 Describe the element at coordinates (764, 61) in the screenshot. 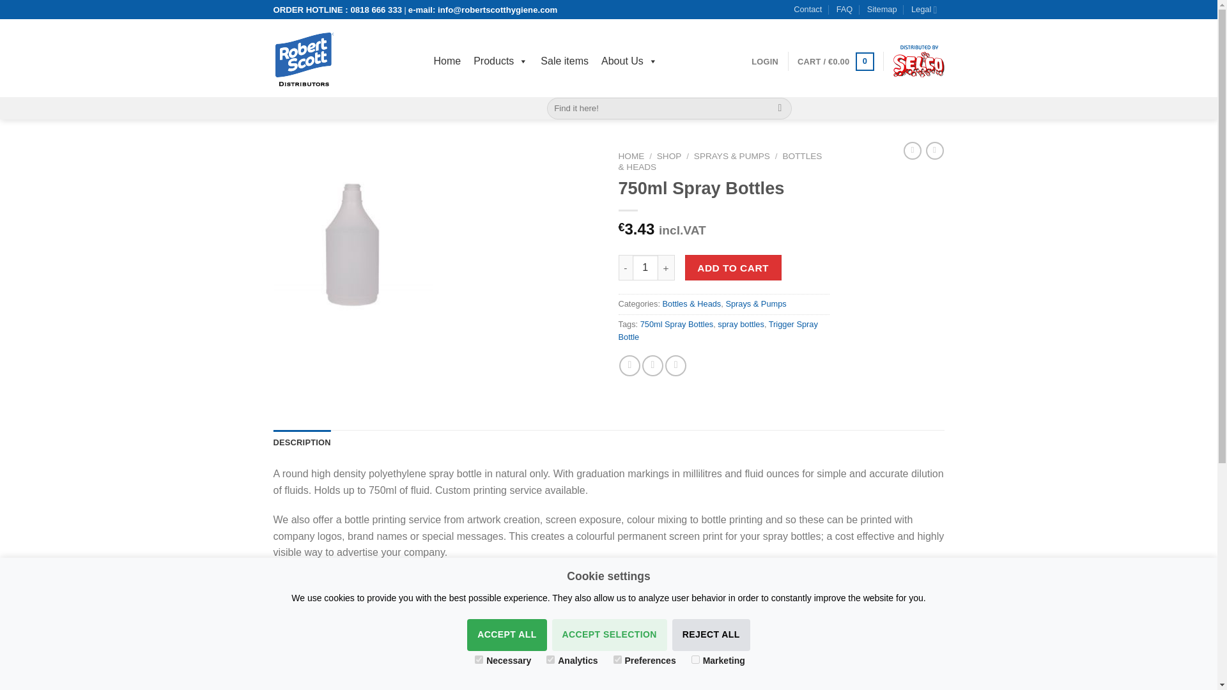

I see `Login` at that location.